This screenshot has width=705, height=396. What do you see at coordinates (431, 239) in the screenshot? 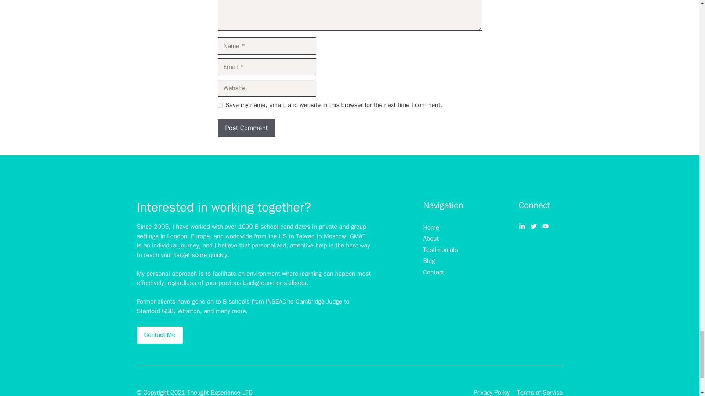
I see `About` at bounding box center [431, 239].